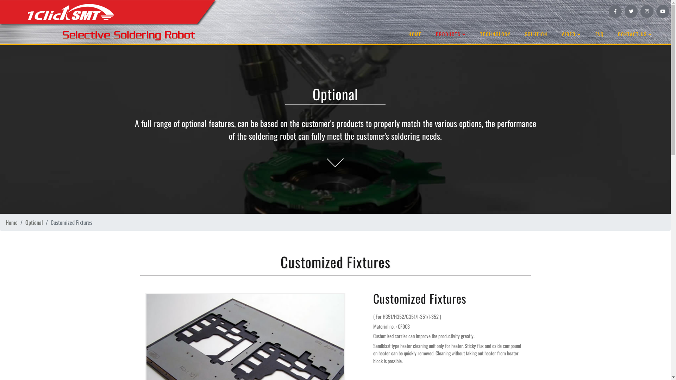 The width and height of the screenshot is (676, 380). Describe the element at coordinates (600, 34) in the screenshot. I see `FAQ` at that location.